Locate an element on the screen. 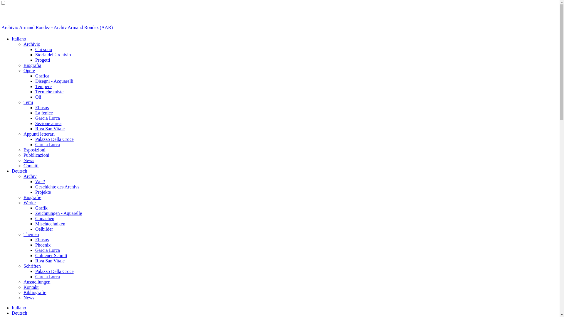 The image size is (564, 317). Deutsch is located at coordinates (19, 313).